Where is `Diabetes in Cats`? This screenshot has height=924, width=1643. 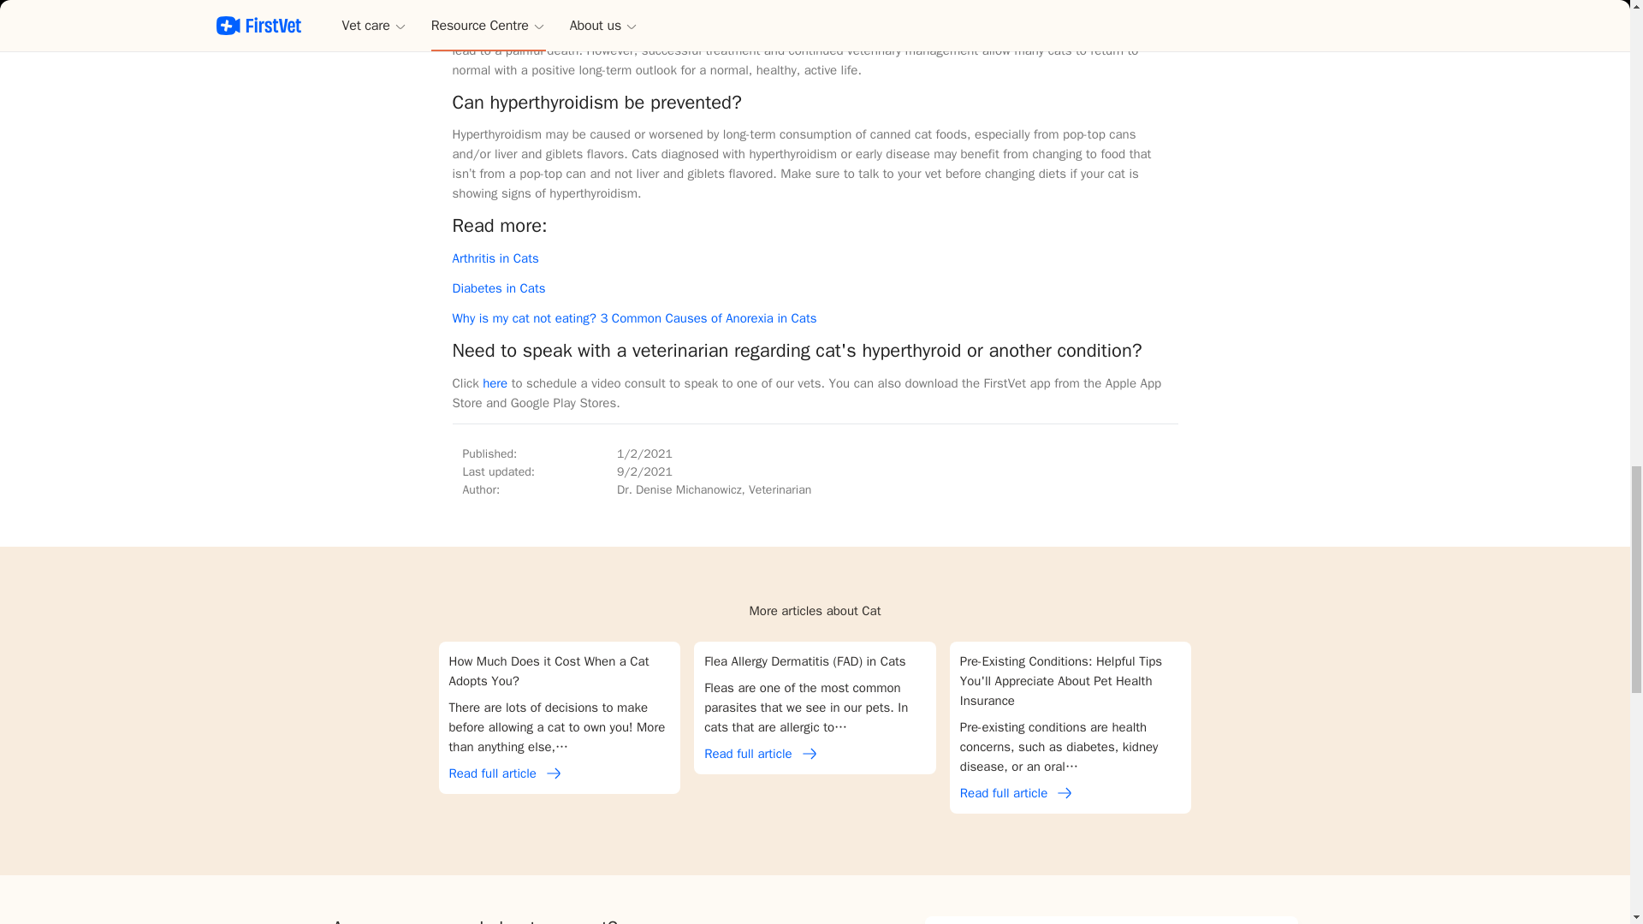
Diabetes in Cats is located at coordinates (498, 287).